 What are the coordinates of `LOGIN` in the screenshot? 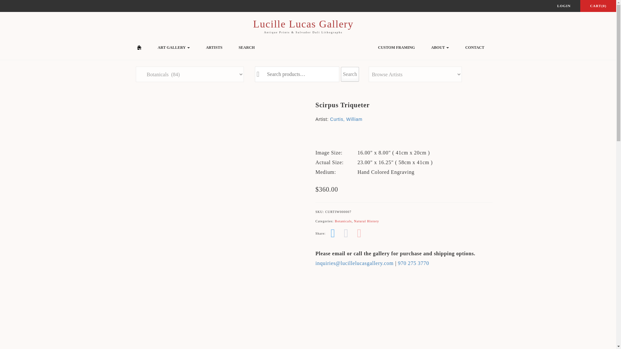 It's located at (564, 6).